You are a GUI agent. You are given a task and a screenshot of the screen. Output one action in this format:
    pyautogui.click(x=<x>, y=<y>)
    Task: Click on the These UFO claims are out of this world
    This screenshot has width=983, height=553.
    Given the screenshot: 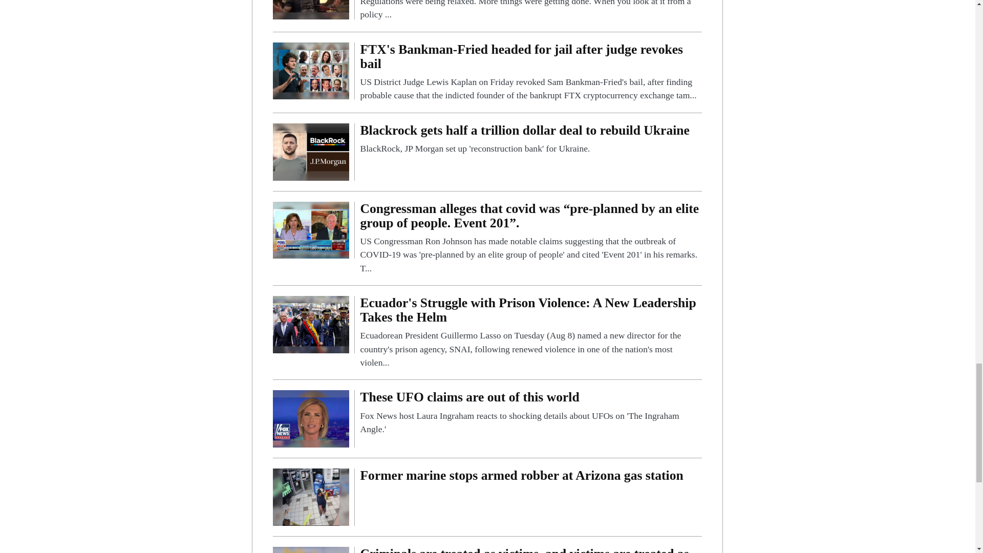 What is the action you would take?
    pyautogui.click(x=530, y=413)
    